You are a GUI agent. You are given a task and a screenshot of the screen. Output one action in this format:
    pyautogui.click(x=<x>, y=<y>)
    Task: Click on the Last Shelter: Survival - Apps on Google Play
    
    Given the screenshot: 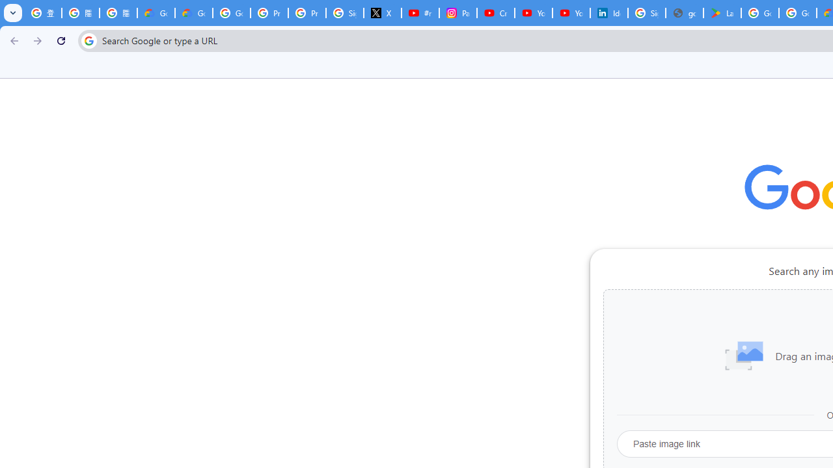 What is the action you would take?
    pyautogui.click(x=722, y=13)
    